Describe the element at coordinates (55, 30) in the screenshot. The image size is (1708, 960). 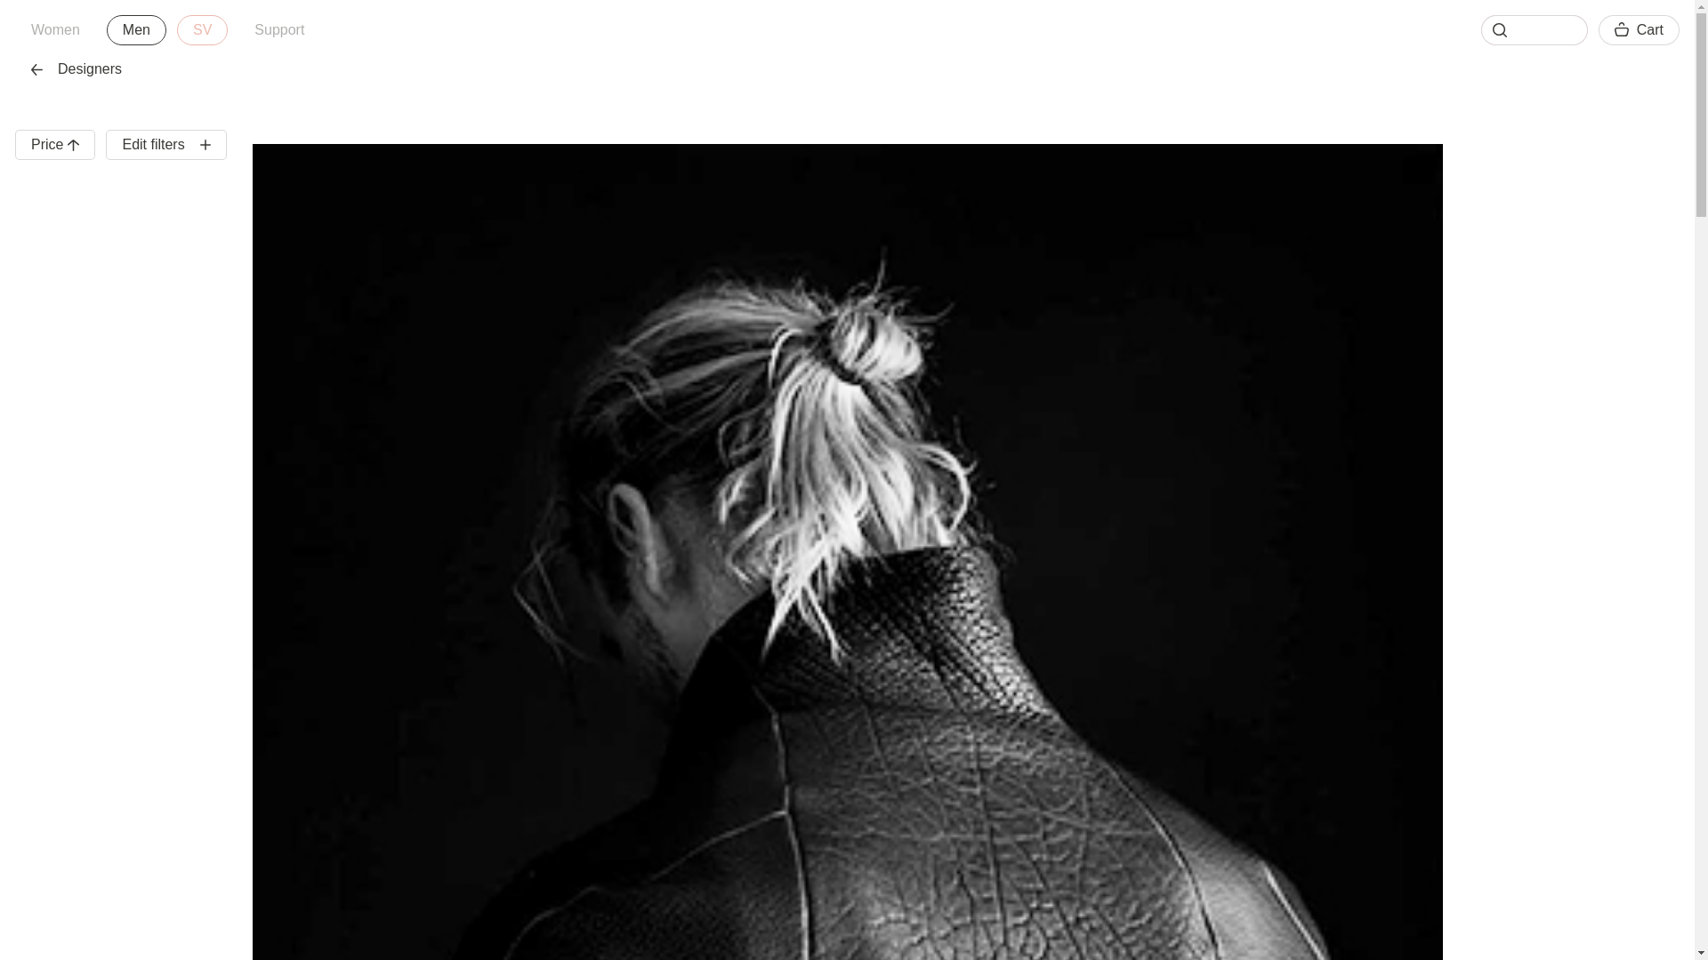
I see `Men` at that location.